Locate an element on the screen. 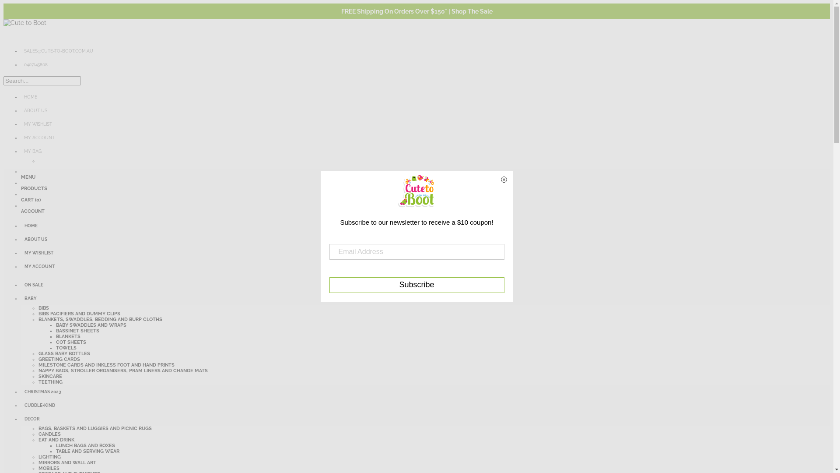  MILESTONE CARDS AND INKLESS FOOT AND HAND PRINTS is located at coordinates (107, 365).